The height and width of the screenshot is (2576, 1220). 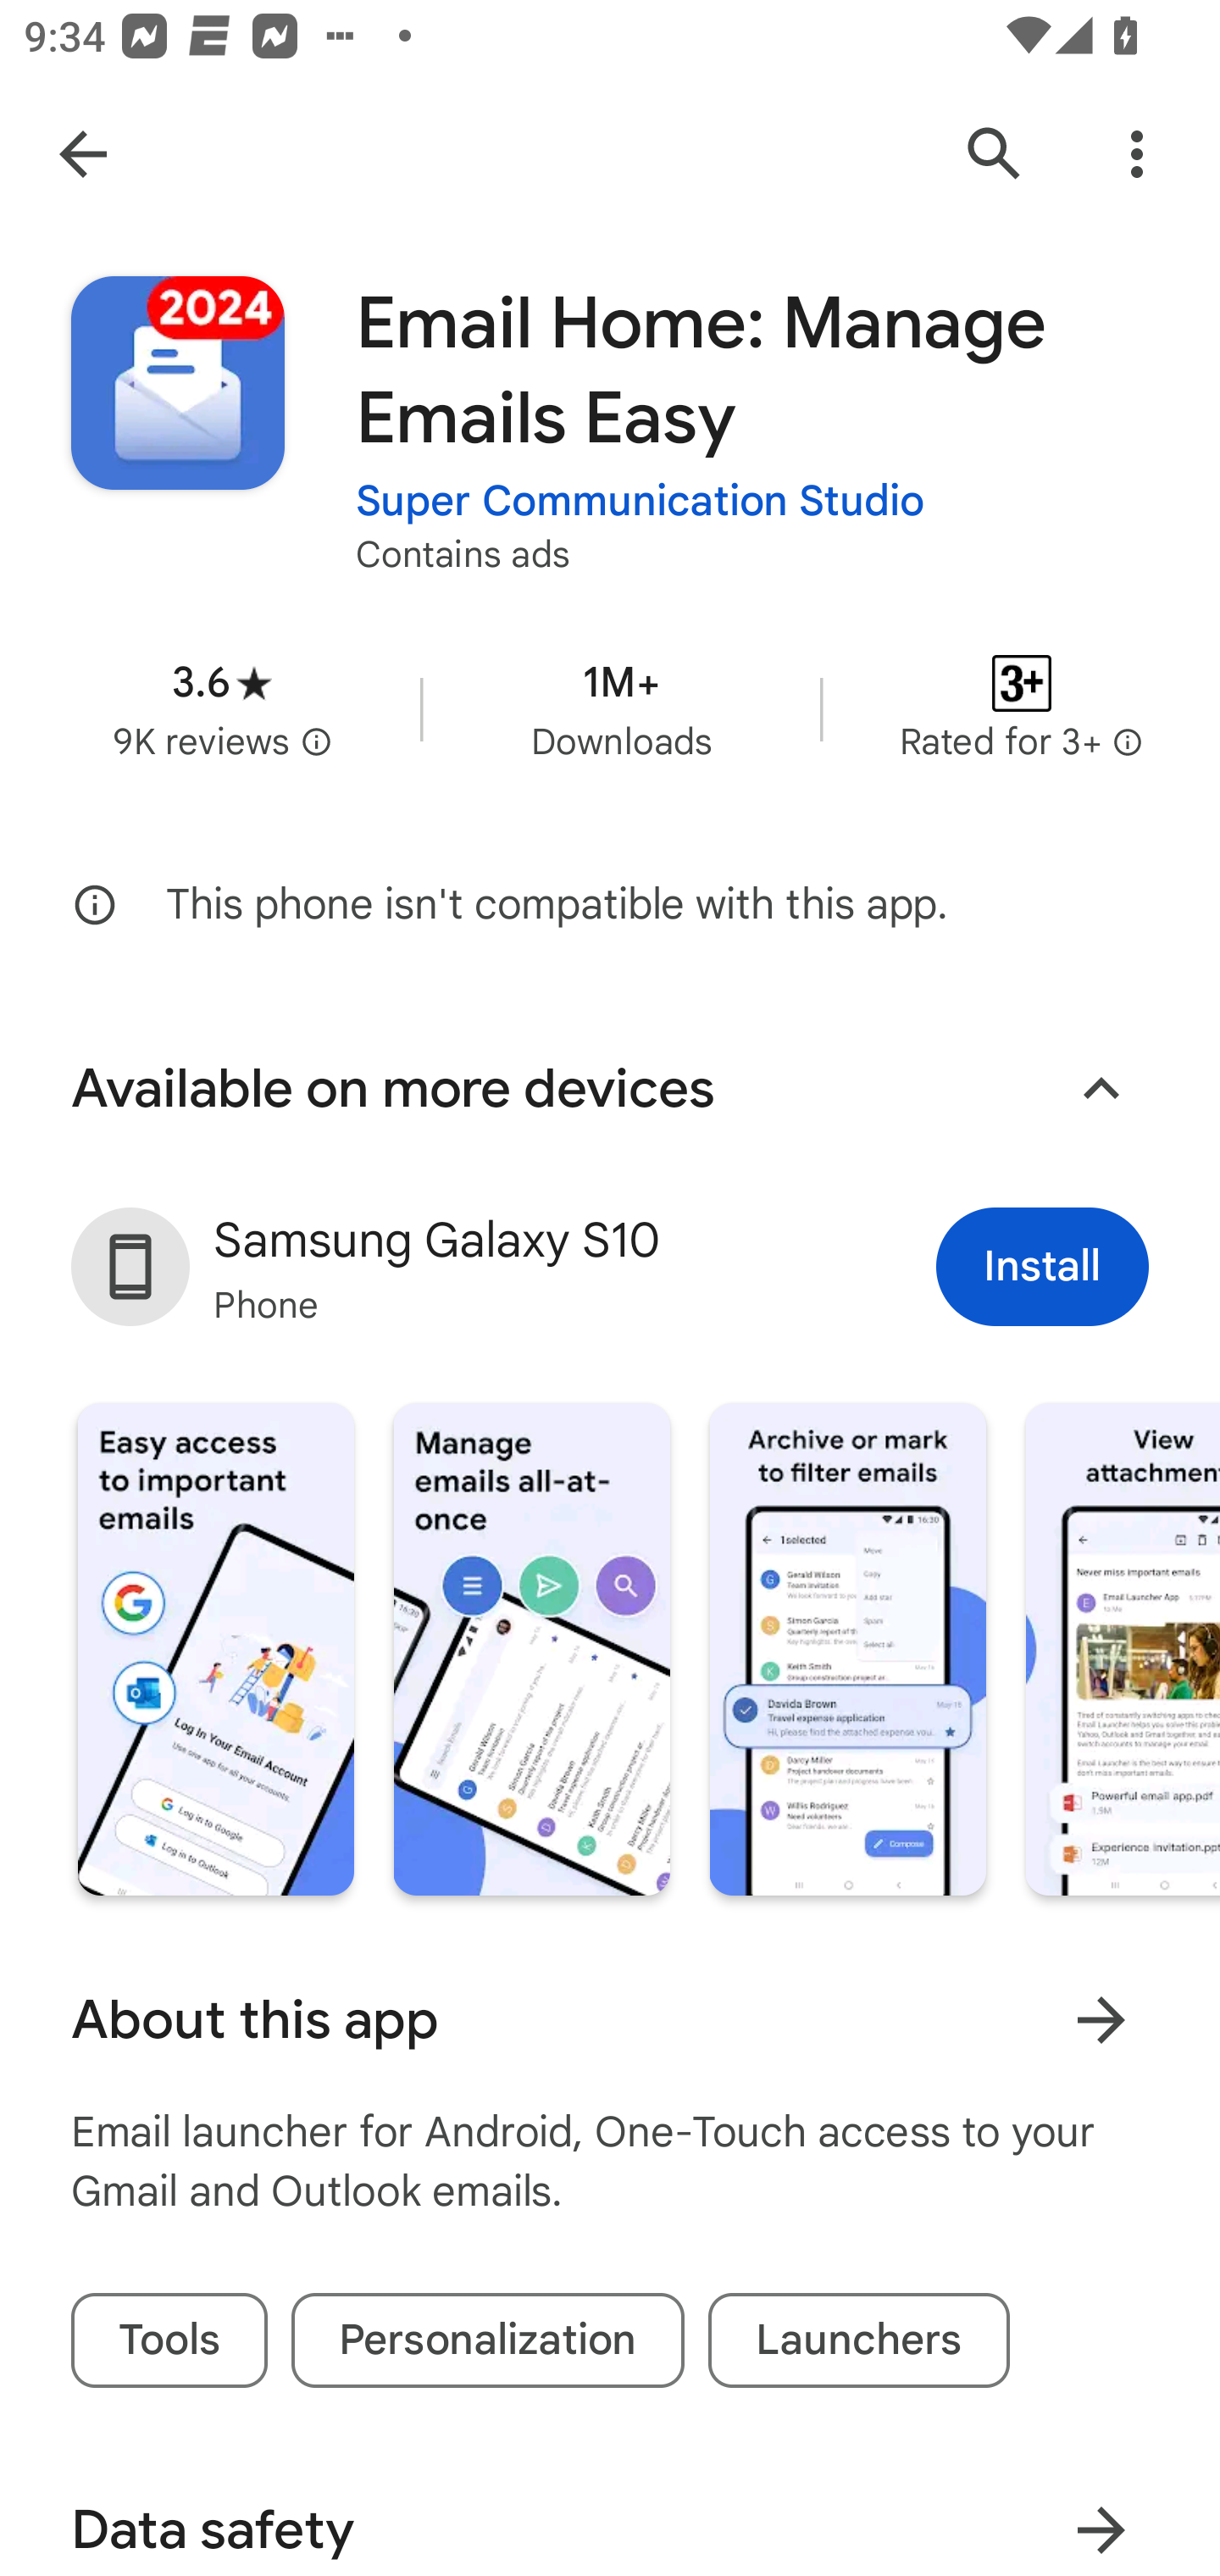 I want to click on Content rating Rated for 3+, so click(x=1022, y=708).